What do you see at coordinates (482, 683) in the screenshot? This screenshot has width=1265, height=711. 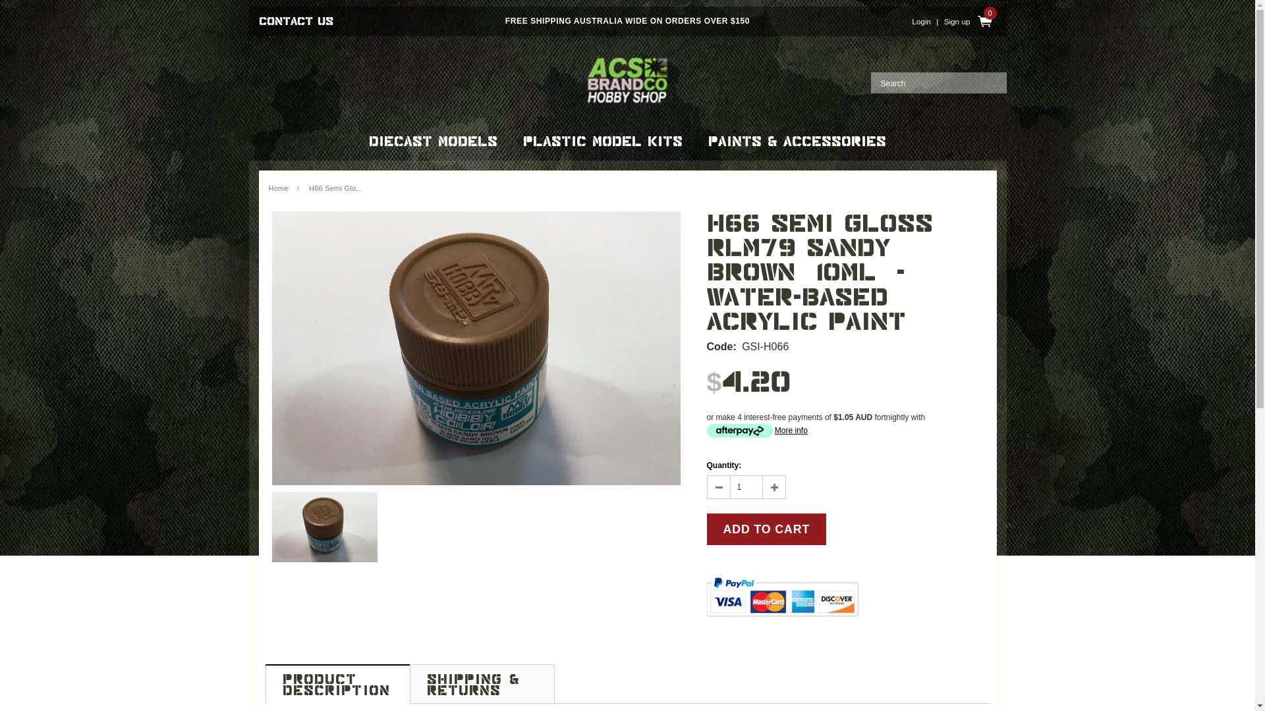 I see `SHIPPING & RETURNS` at bounding box center [482, 683].